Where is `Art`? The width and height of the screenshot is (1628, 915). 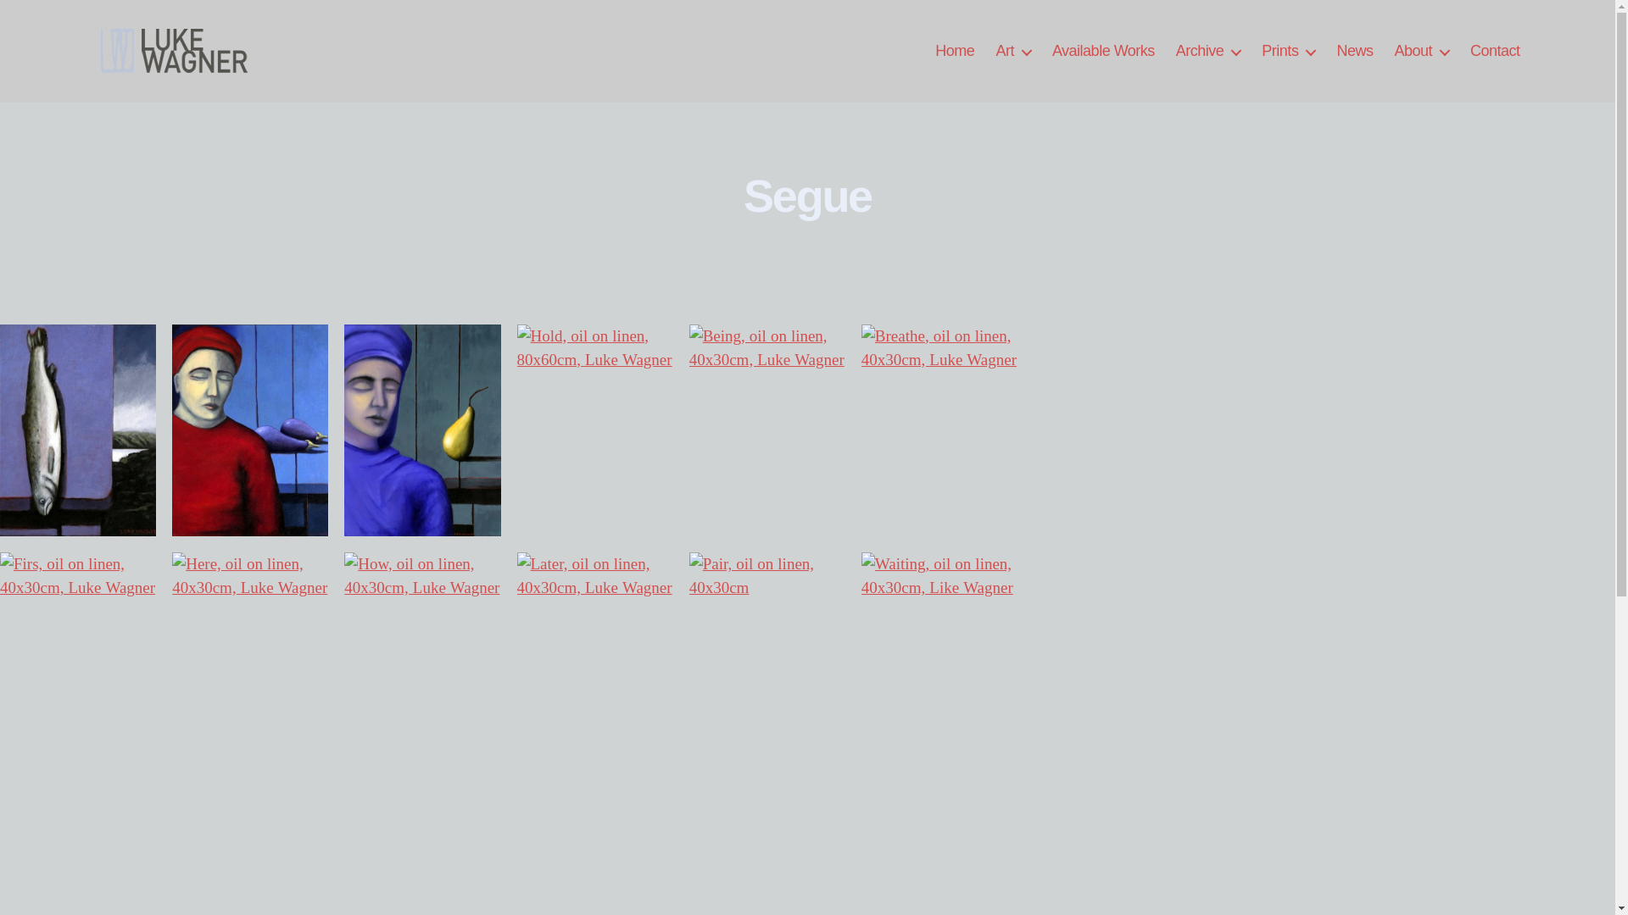
Art is located at coordinates (1013, 52).